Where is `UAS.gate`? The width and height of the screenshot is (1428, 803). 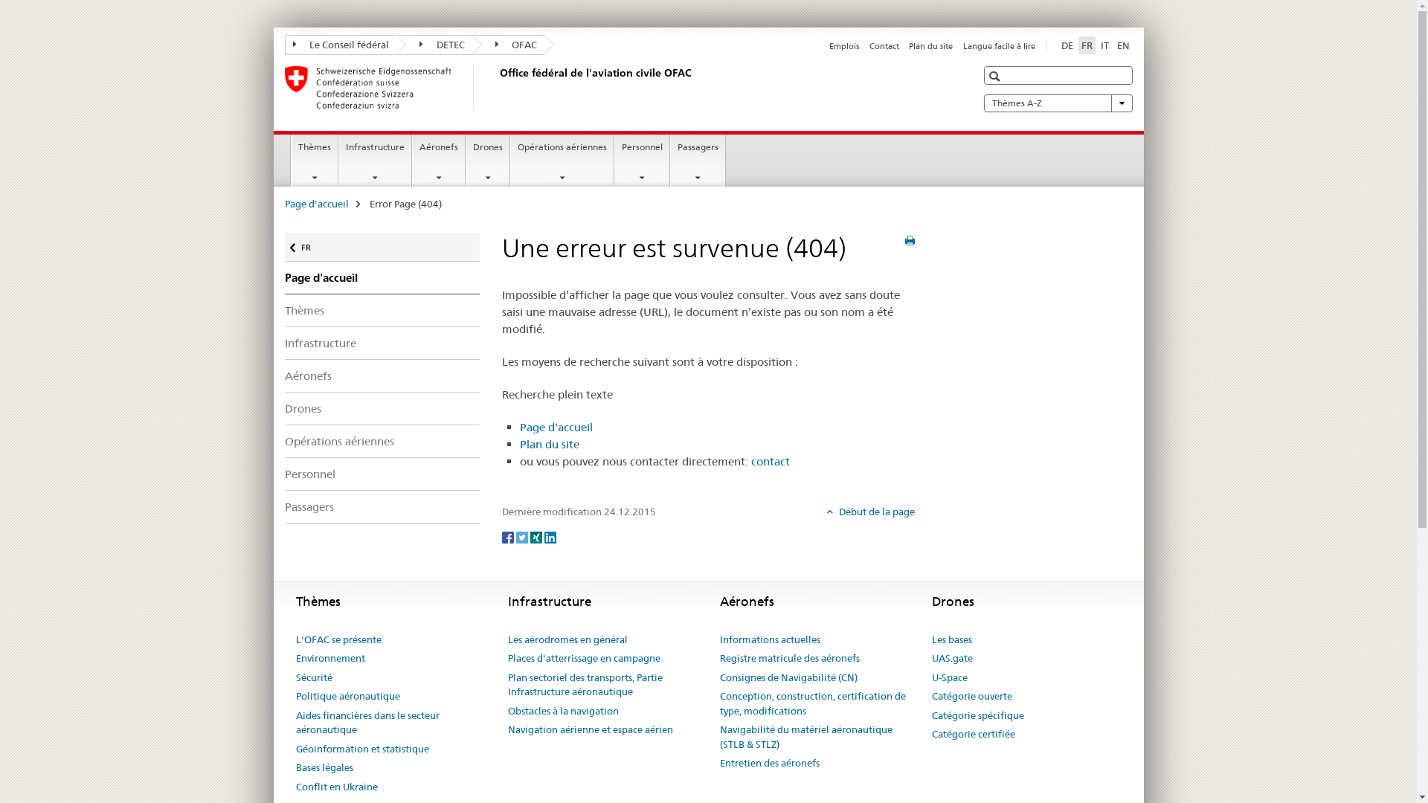
UAS.gate is located at coordinates (952, 659).